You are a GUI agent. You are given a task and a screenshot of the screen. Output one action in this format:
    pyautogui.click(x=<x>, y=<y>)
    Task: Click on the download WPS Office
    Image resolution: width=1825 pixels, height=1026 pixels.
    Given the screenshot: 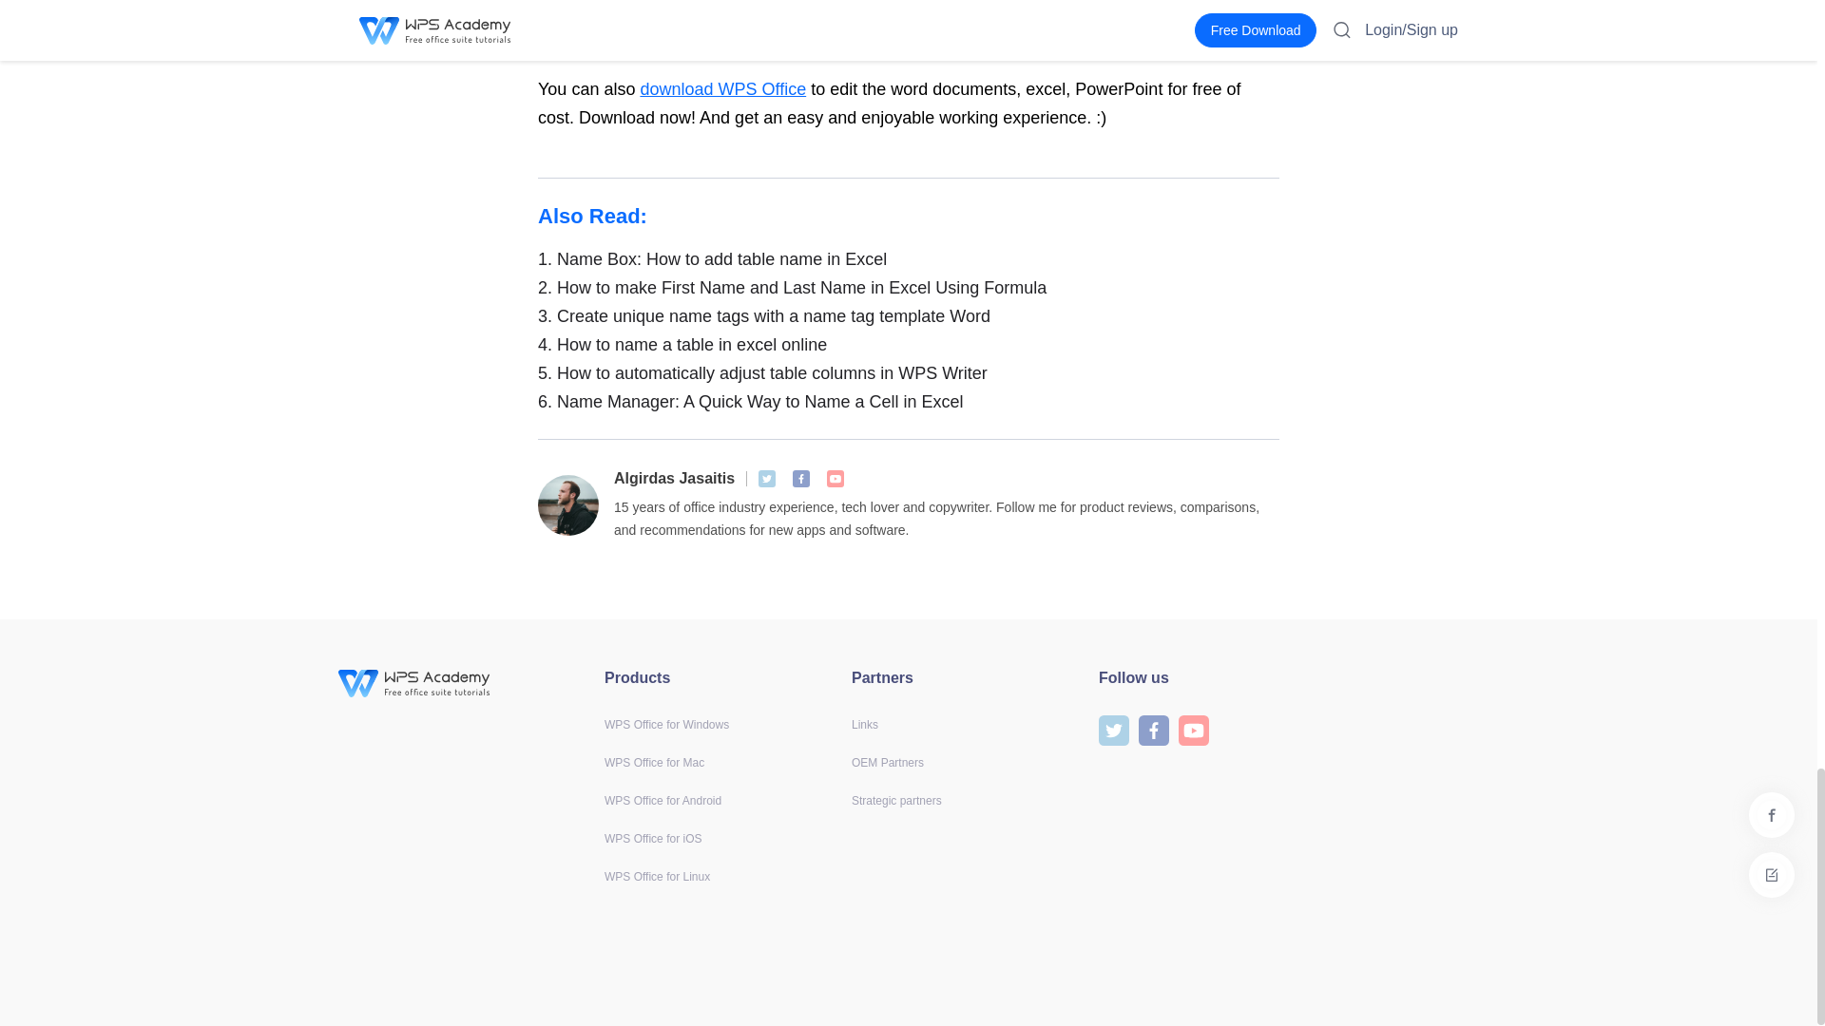 What is the action you would take?
    pyautogui.click(x=722, y=89)
    